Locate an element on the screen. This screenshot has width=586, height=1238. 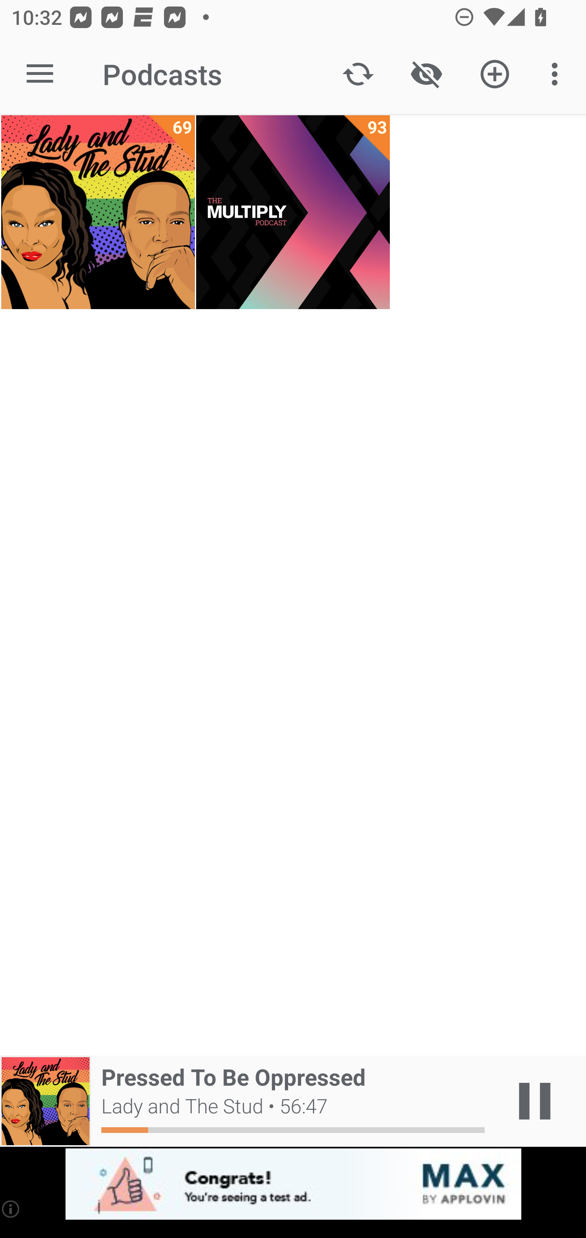
(i) is located at coordinates (11, 1209).